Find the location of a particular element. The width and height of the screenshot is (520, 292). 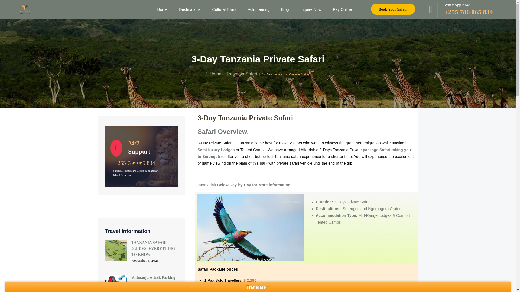

Semi-luxury Lodges is located at coordinates (216, 150).